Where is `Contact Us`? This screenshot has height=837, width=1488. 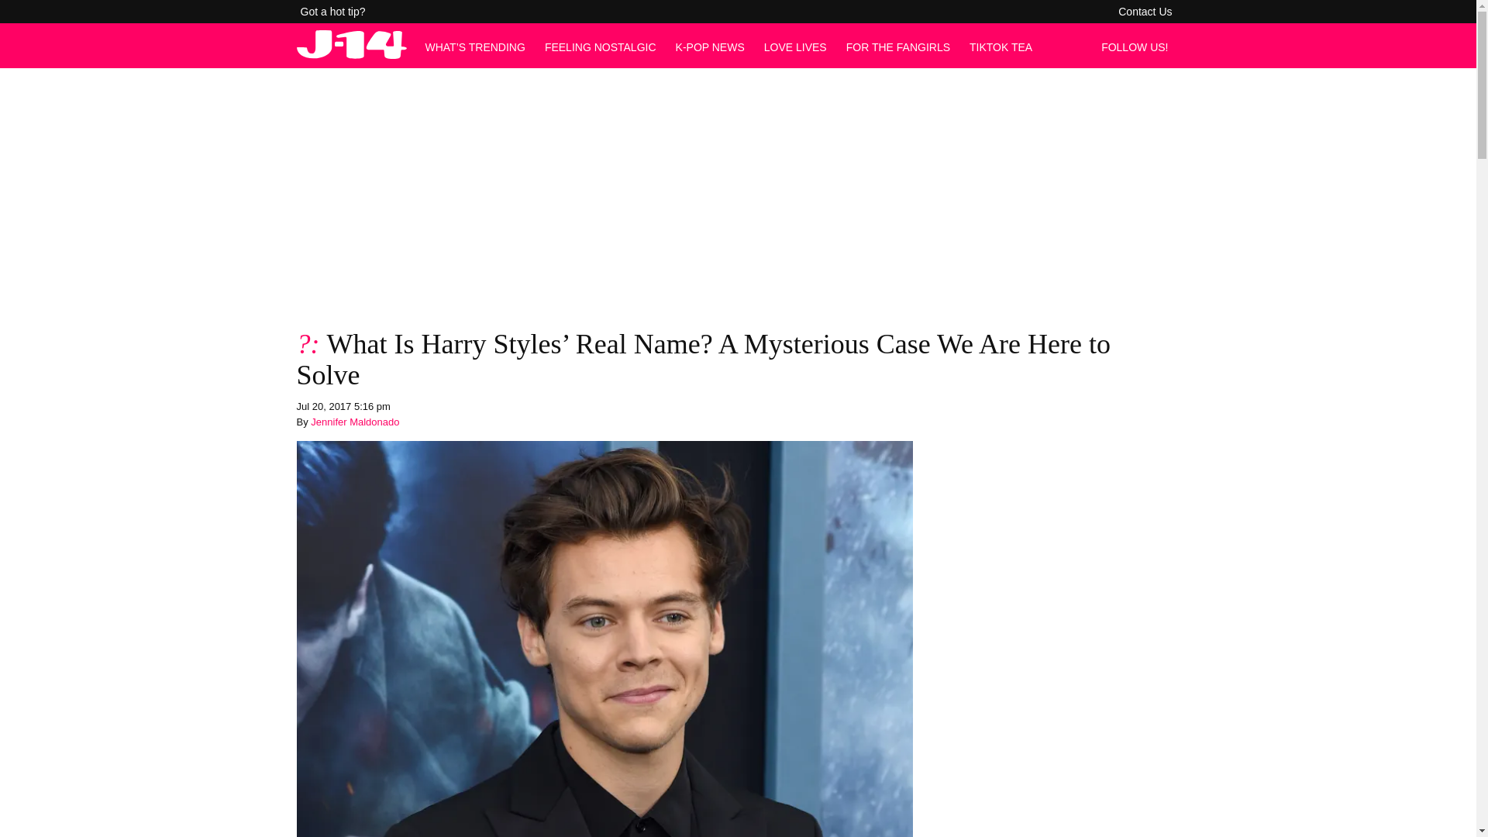
Contact Us is located at coordinates (1145, 12).